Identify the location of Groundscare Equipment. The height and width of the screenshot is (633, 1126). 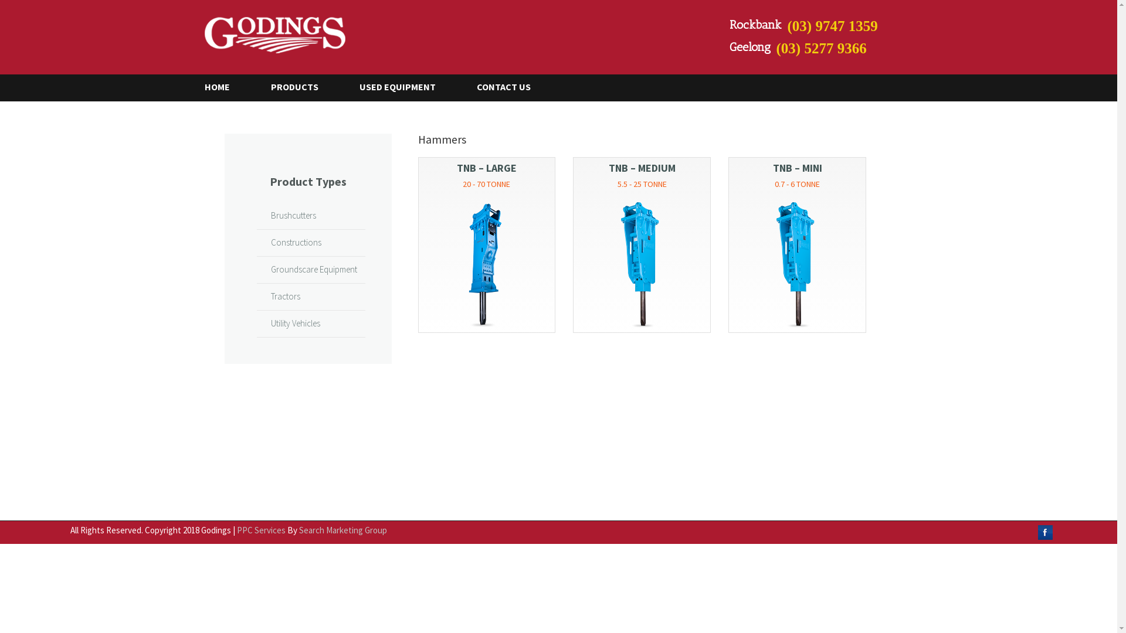
(310, 270).